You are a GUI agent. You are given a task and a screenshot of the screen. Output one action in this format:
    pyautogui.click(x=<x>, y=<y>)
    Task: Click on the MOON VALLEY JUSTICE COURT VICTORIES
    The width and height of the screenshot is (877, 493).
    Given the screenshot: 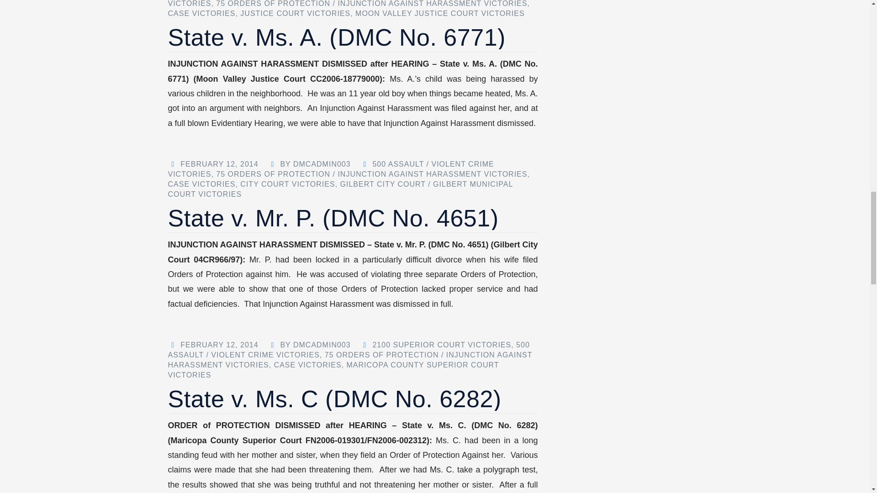 What is the action you would take?
    pyautogui.click(x=439, y=13)
    